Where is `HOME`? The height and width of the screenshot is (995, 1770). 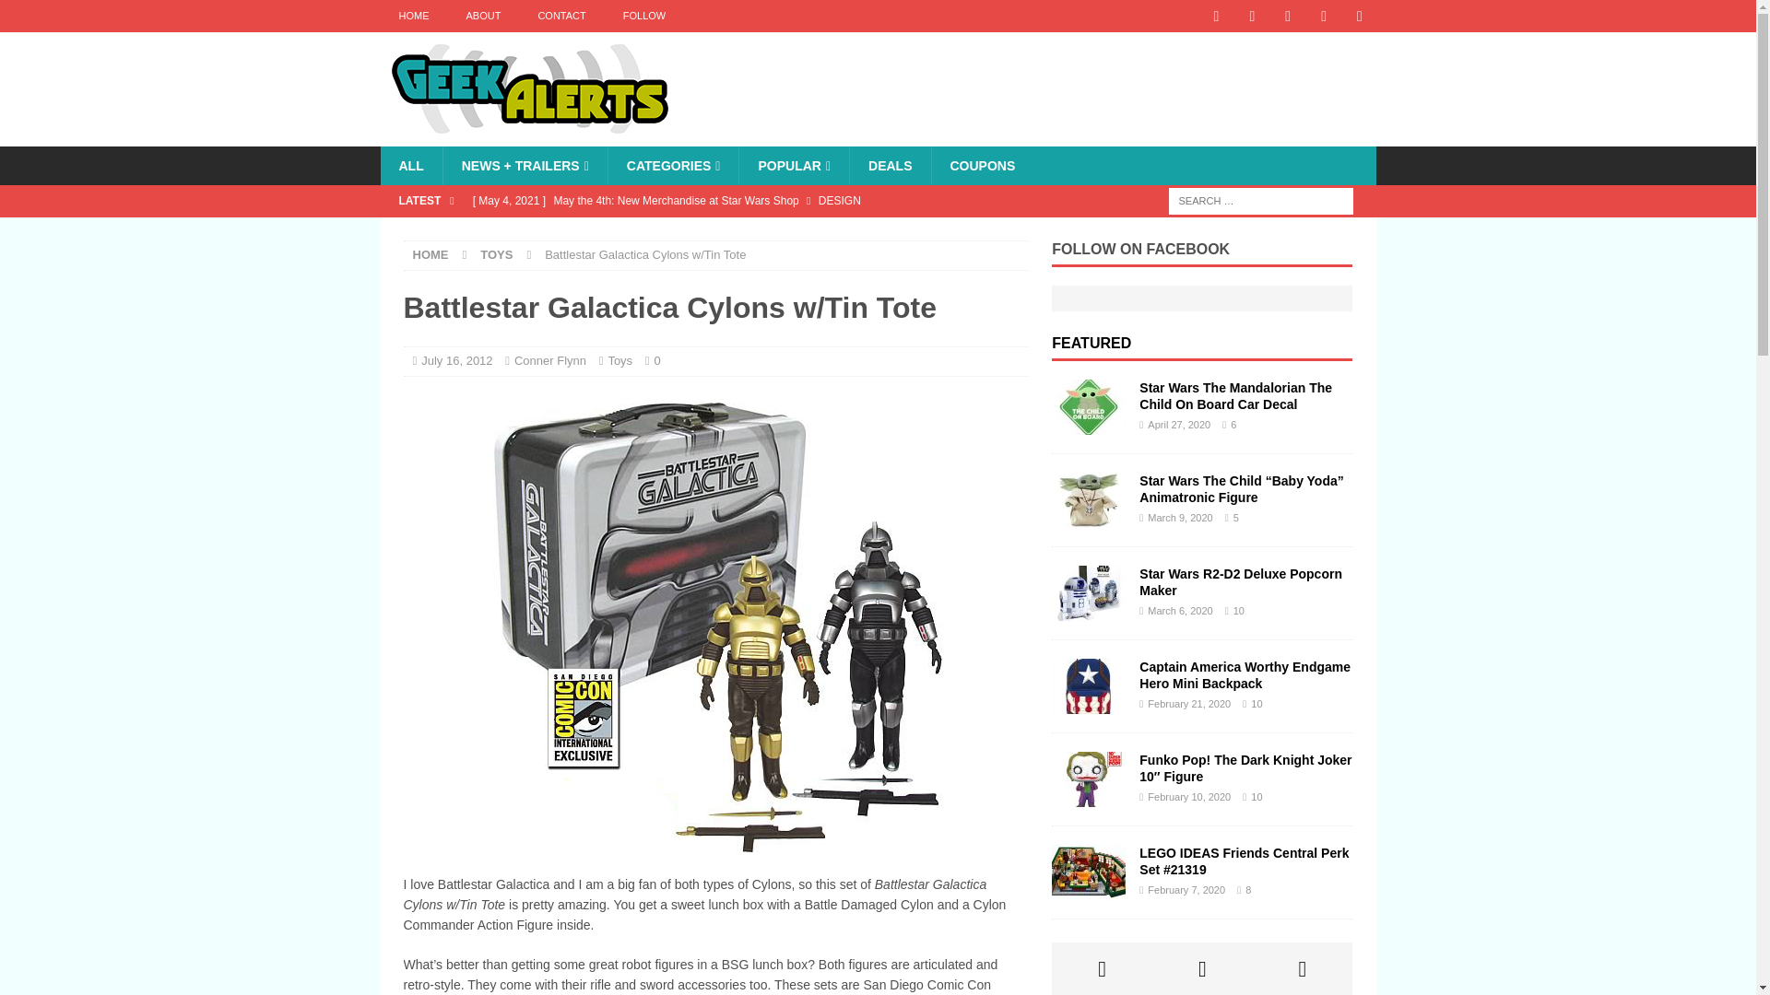
HOME is located at coordinates (413, 16).